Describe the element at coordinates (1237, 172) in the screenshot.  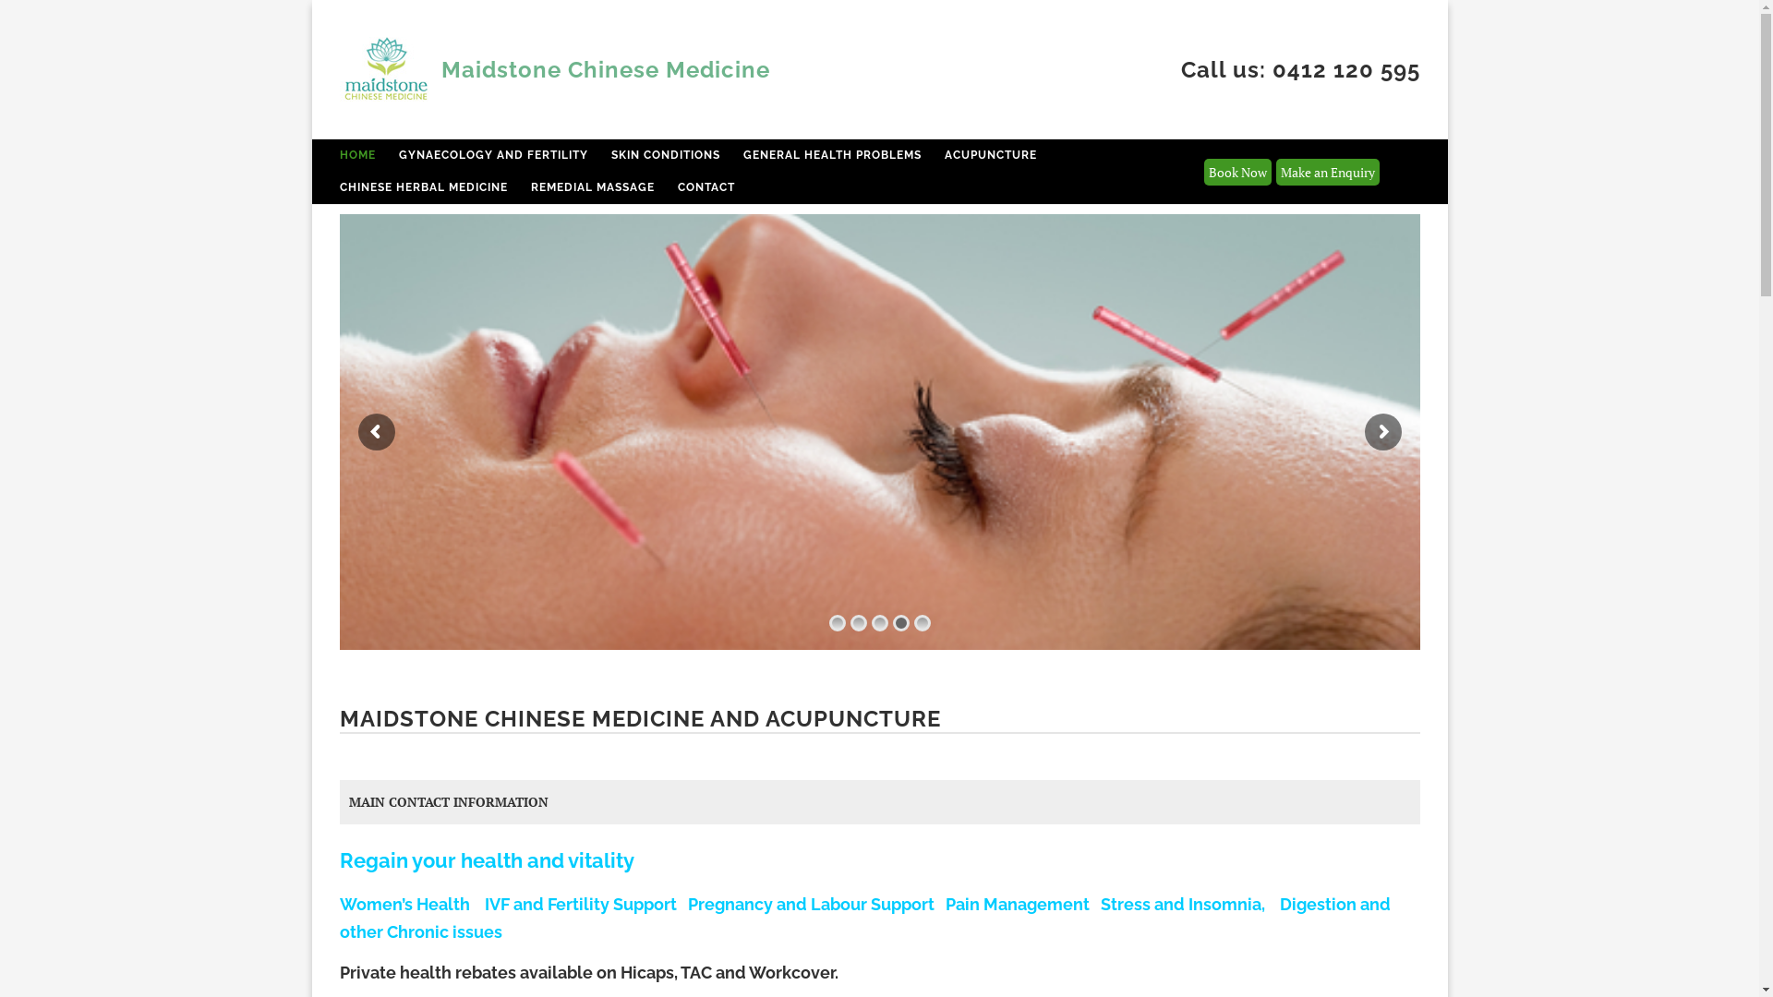
I see `Book Now` at that location.